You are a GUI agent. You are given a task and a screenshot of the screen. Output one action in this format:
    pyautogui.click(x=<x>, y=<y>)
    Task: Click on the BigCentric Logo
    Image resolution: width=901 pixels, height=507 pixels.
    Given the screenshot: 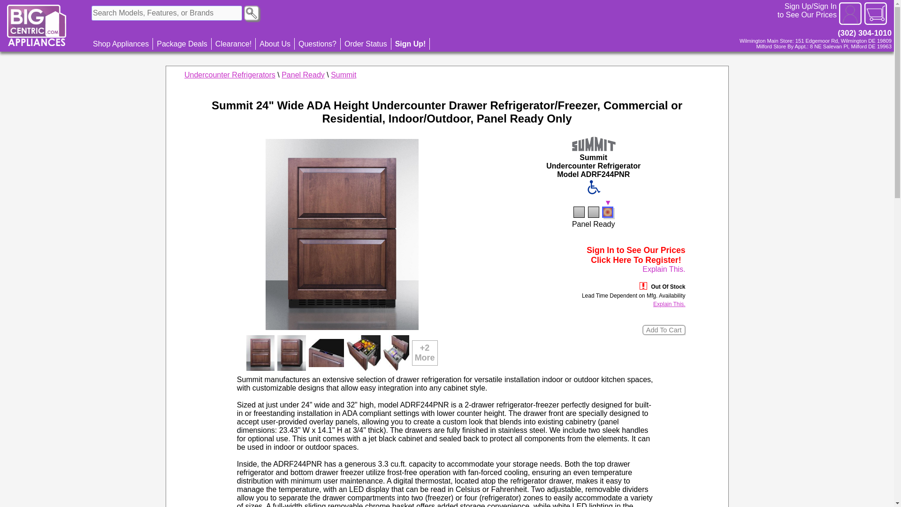 What is the action you would take?
    pyautogui.click(x=37, y=25)
    